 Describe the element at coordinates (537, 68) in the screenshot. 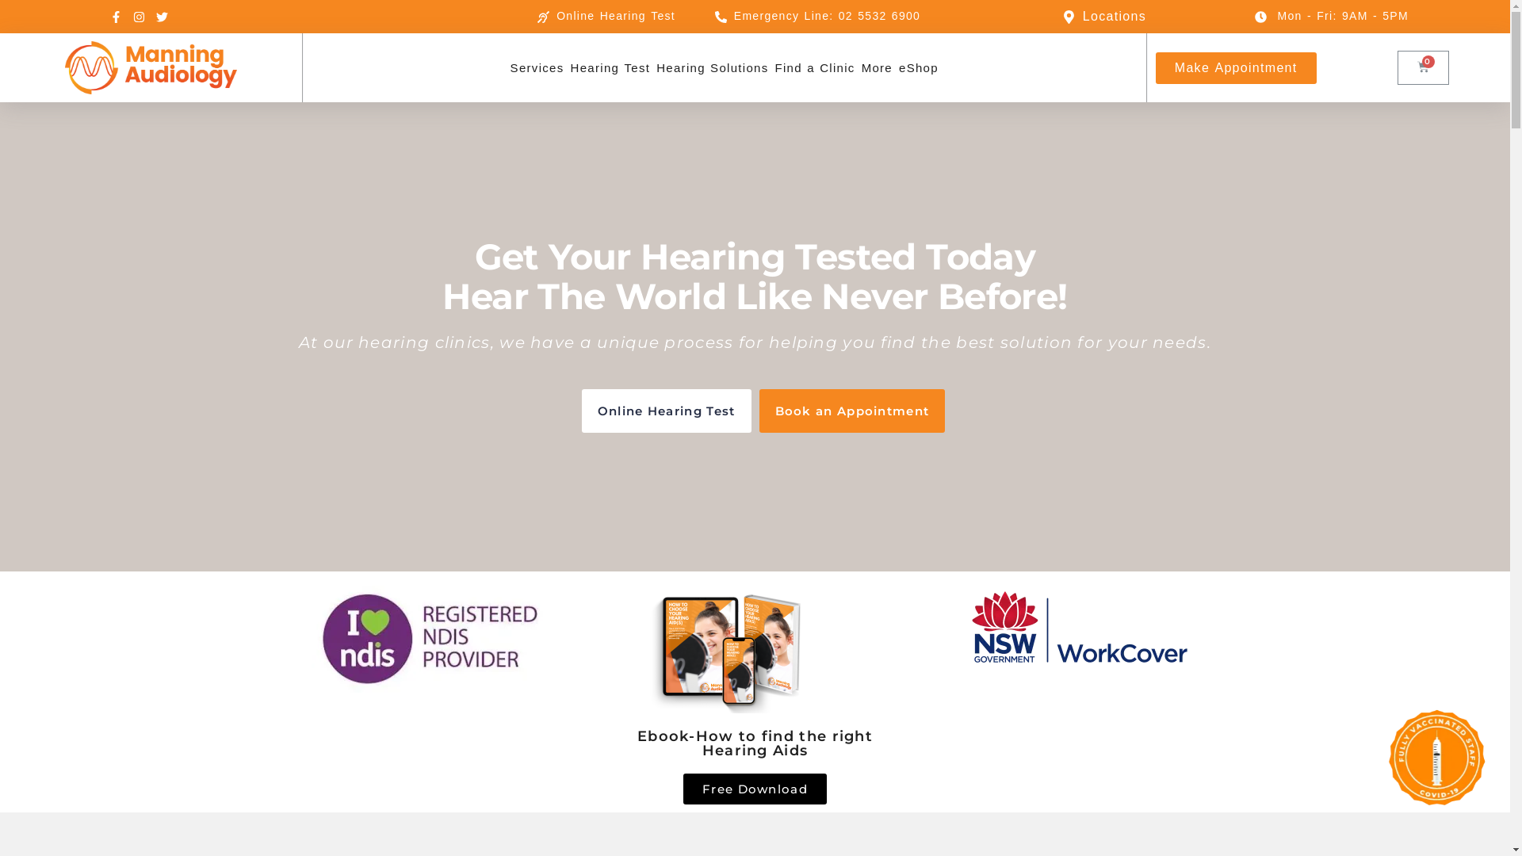

I see `Services` at that location.